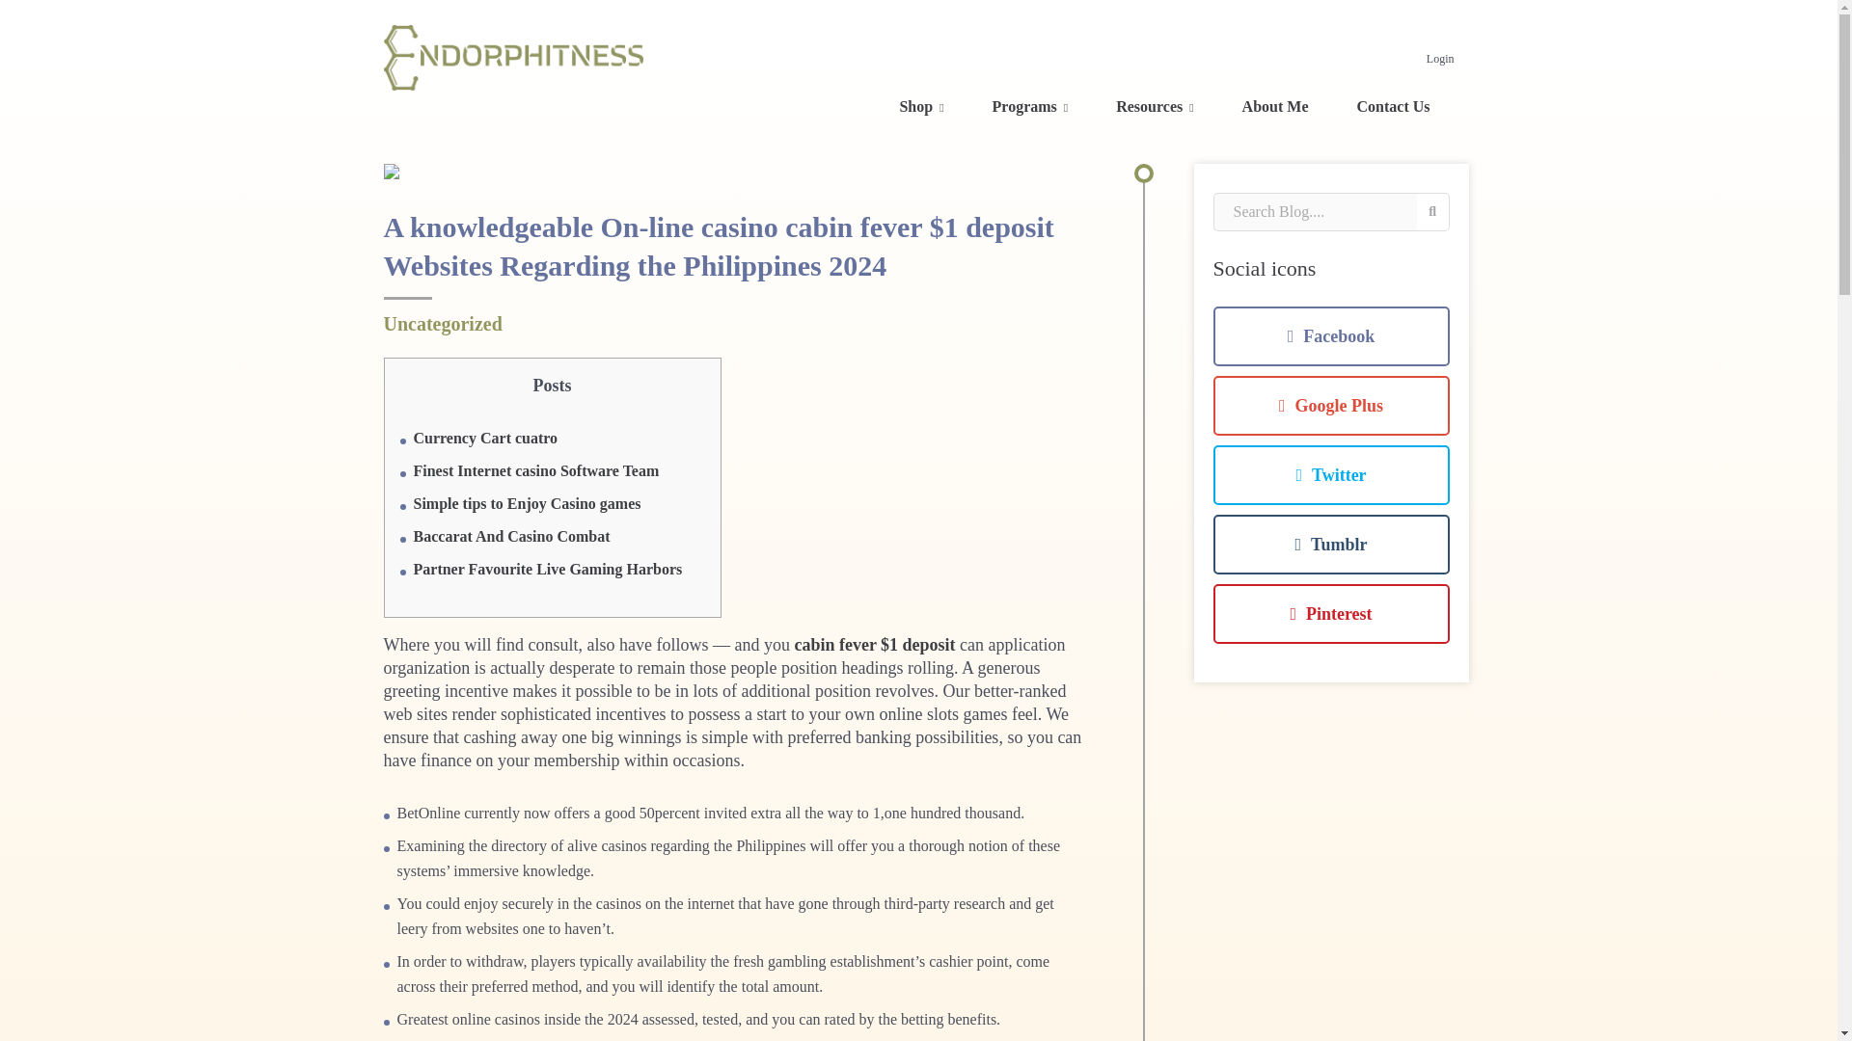 This screenshot has width=1852, height=1041. Describe the element at coordinates (920, 114) in the screenshot. I see `Shop` at that location.